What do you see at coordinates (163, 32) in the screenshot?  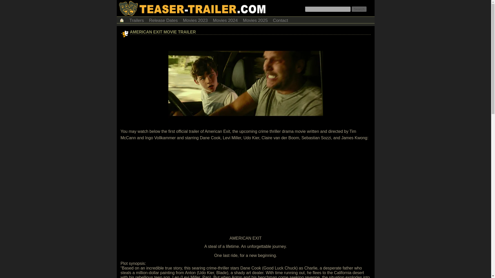 I see `AMERICAN EXIT MOVIE TRAILER` at bounding box center [163, 32].